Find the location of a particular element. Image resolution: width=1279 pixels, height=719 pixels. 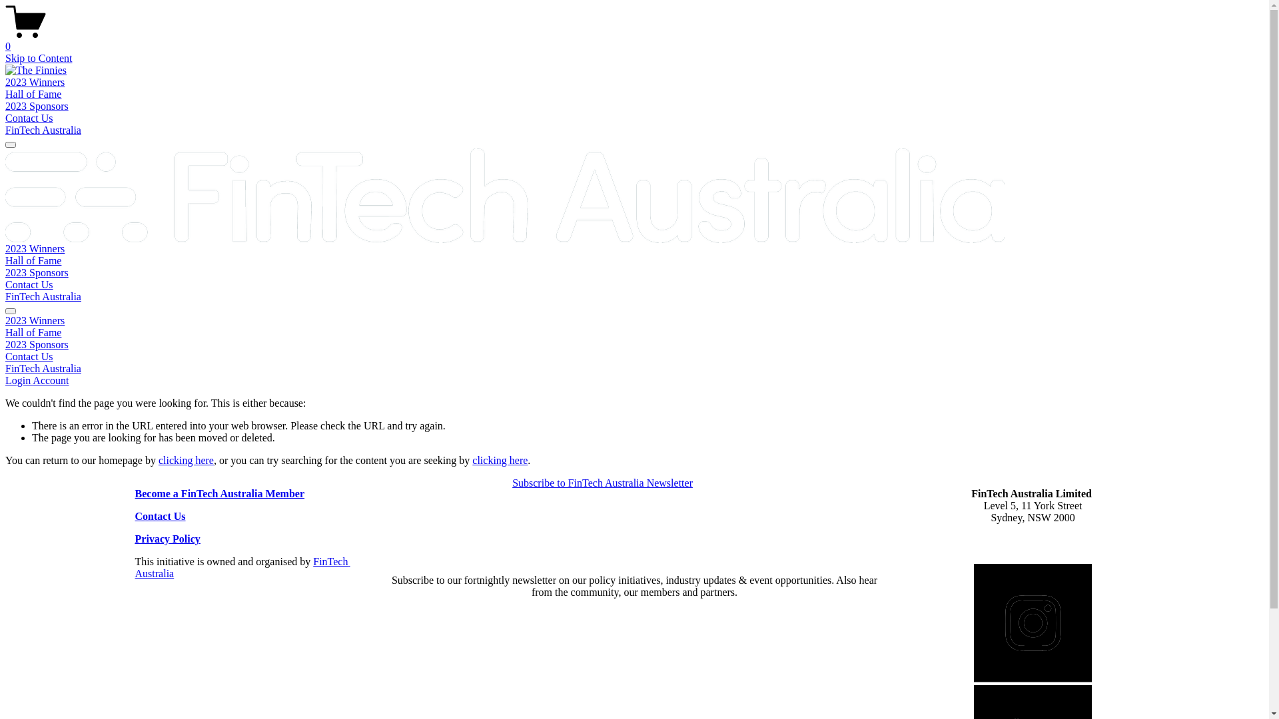

Become a FinTech Australia Member is located at coordinates (220, 494).